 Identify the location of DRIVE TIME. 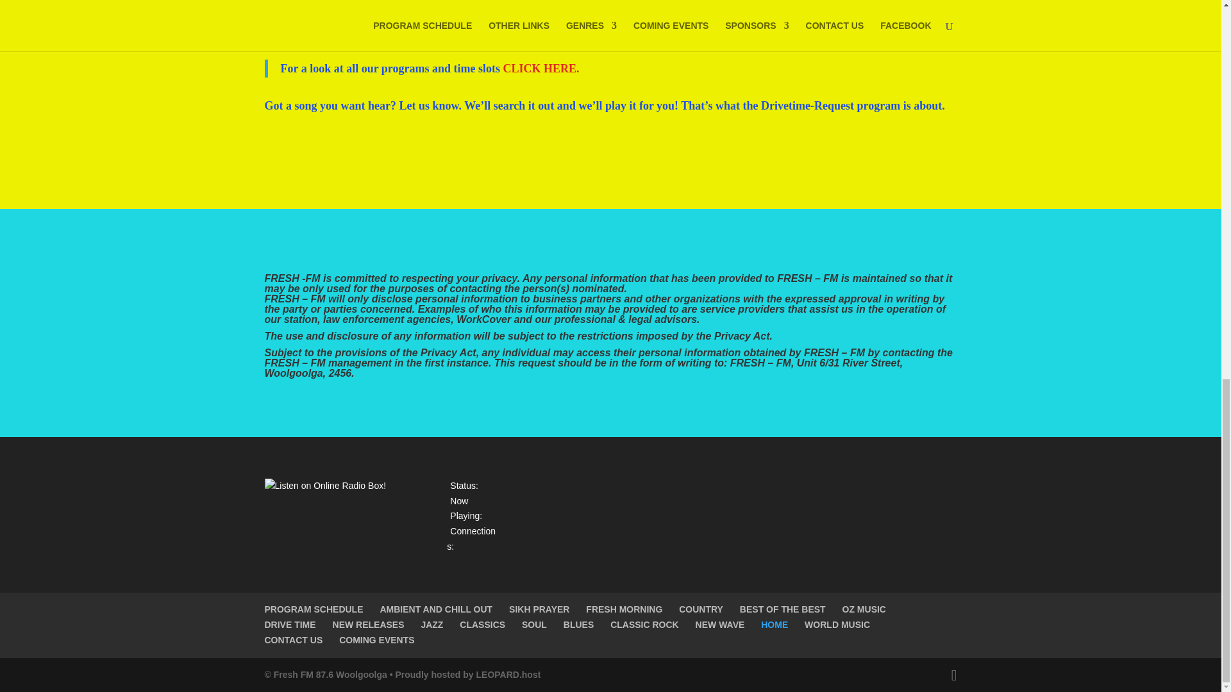
(290, 624).